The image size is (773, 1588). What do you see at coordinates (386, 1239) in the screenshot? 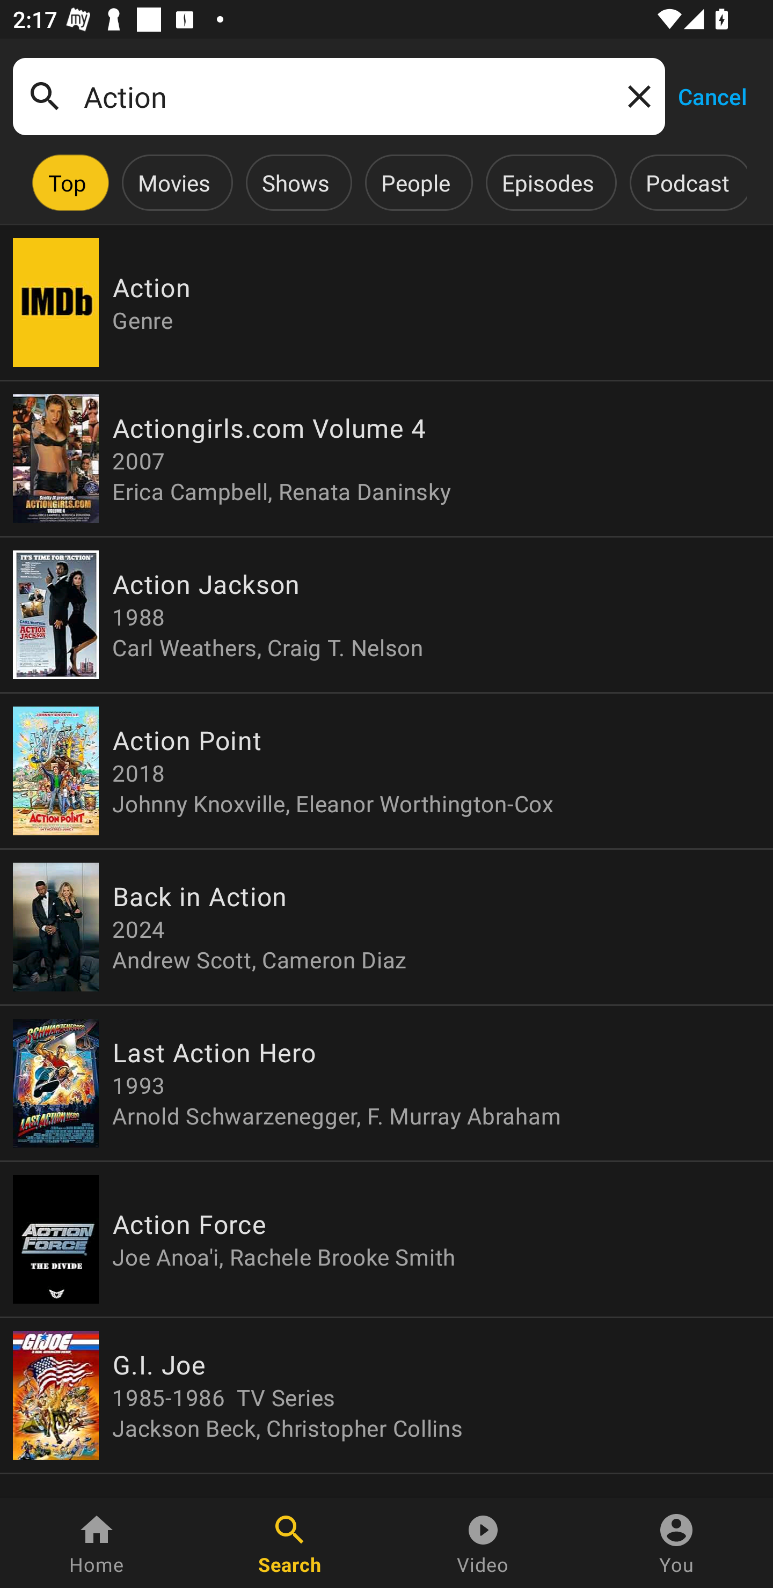
I see `Action Force Joe Anoa'i, Rachele Brooke Smith` at bounding box center [386, 1239].